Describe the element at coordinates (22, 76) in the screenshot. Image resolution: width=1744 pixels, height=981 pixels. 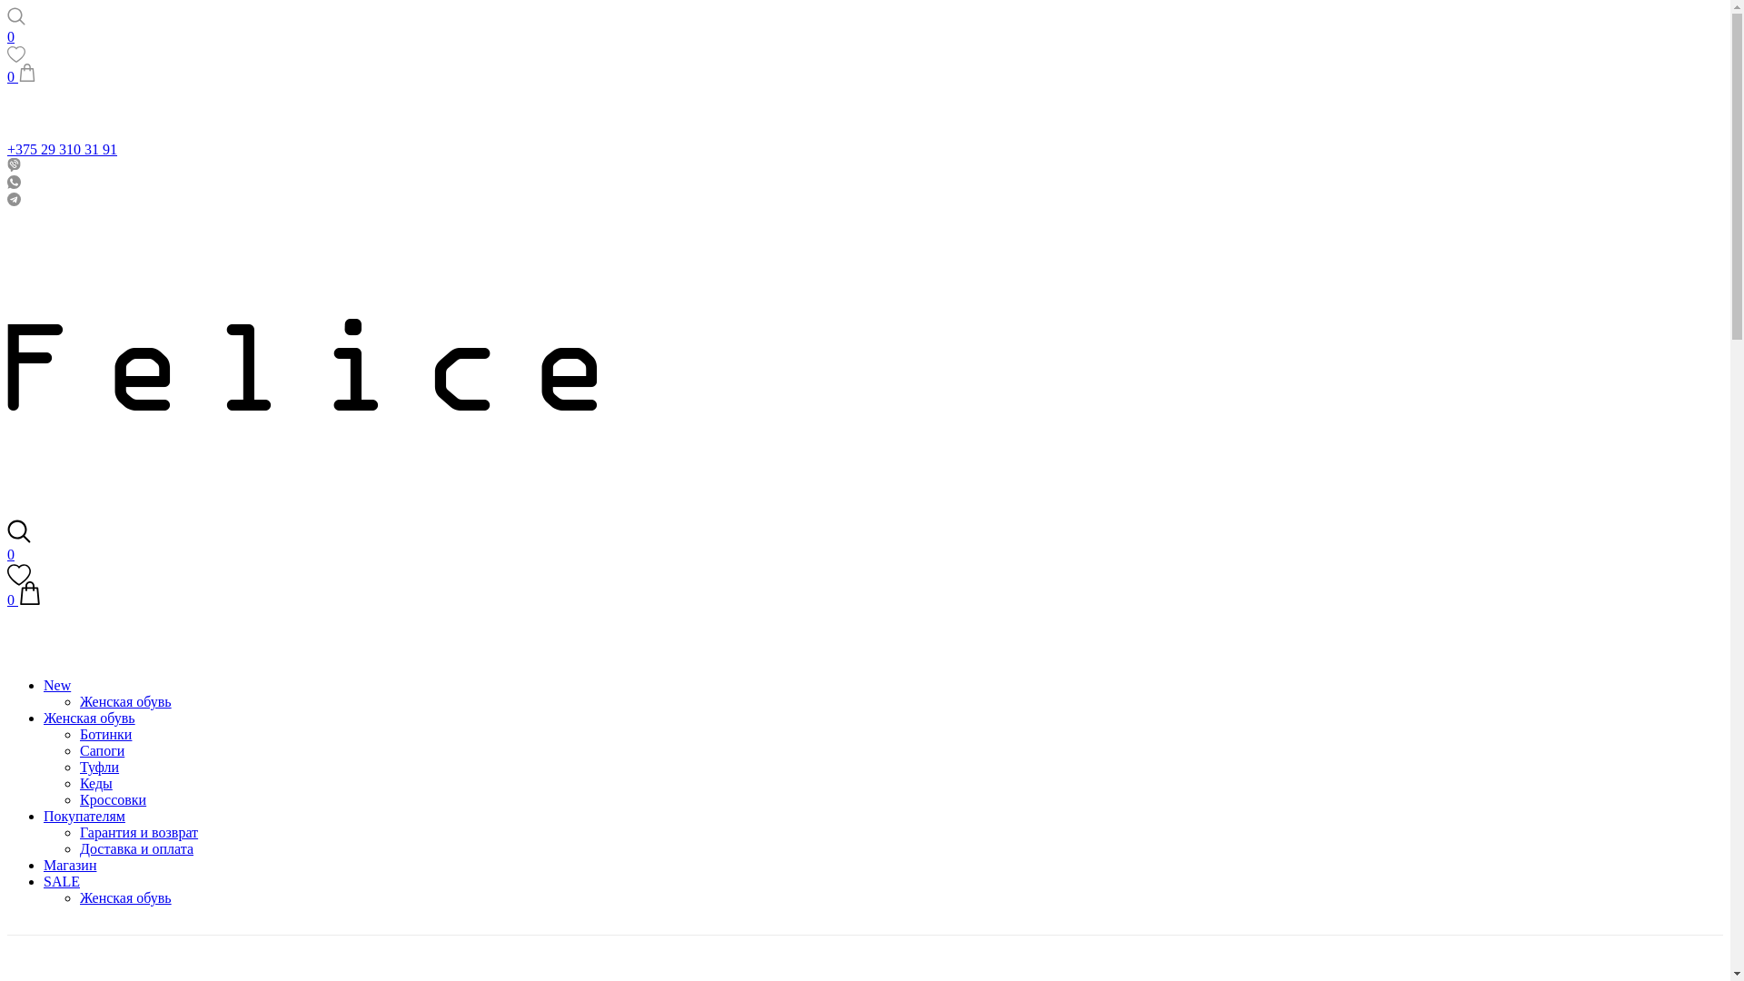
I see `0` at that location.